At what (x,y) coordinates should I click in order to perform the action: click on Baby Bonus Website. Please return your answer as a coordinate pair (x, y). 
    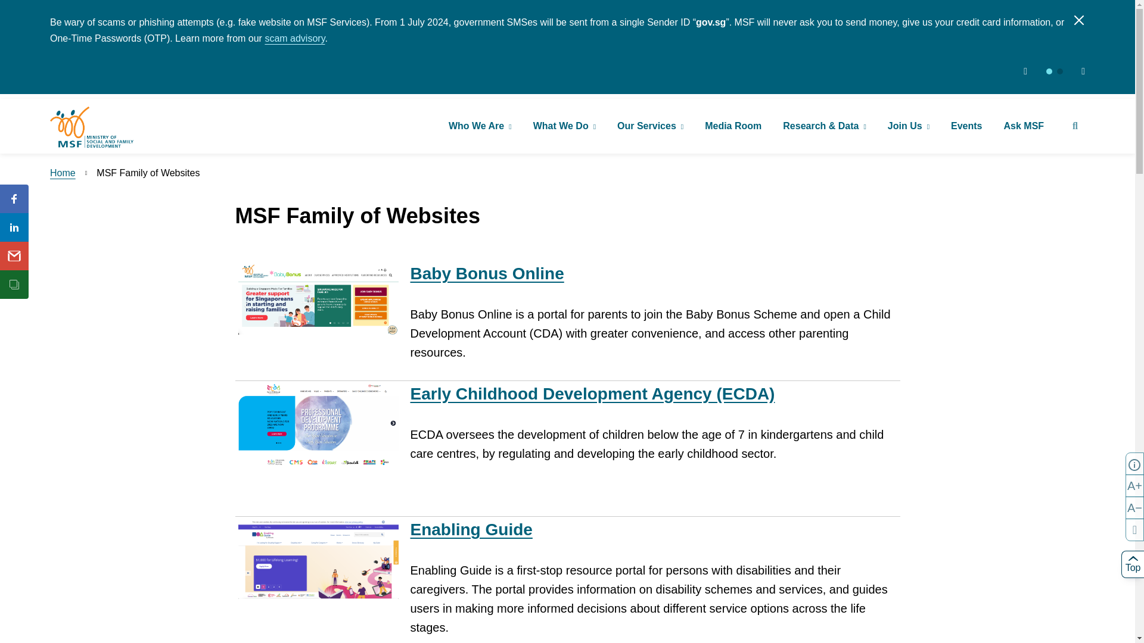
    Looking at the image, I should click on (318, 299).